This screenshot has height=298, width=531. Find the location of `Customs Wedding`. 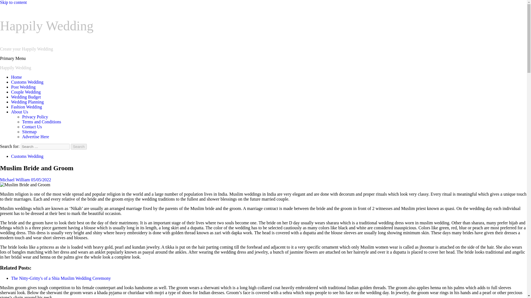

Customs Wedding is located at coordinates (27, 82).